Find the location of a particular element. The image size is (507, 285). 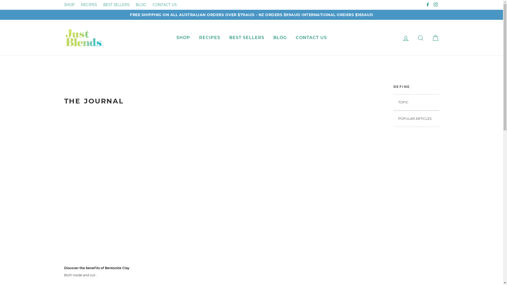

RECIPES is located at coordinates (209, 38).